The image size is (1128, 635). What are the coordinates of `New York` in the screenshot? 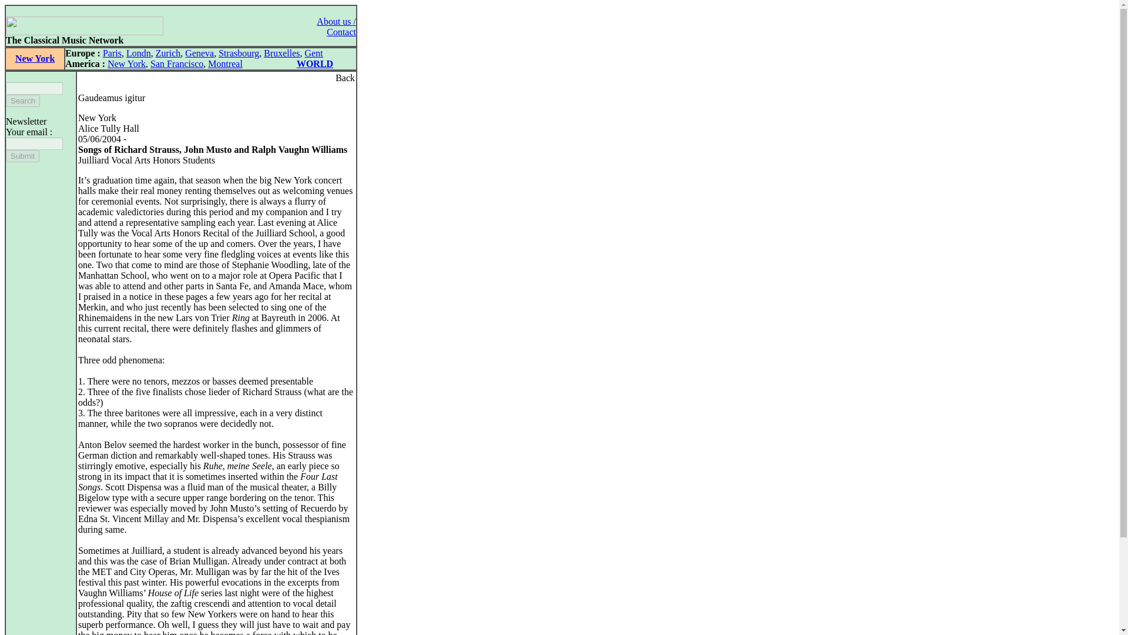 It's located at (126, 63).